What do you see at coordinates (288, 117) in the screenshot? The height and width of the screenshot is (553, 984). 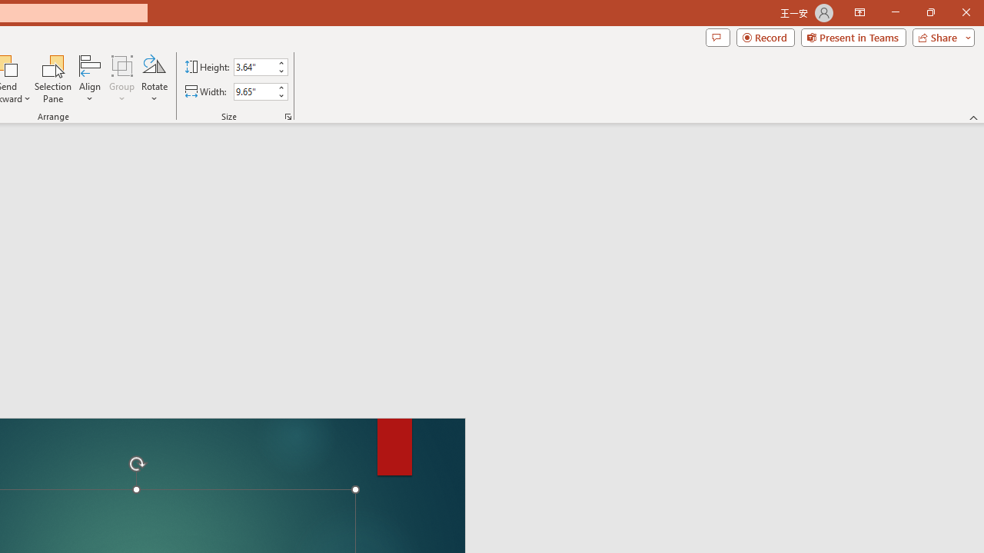 I see `Size and Position...` at bounding box center [288, 117].